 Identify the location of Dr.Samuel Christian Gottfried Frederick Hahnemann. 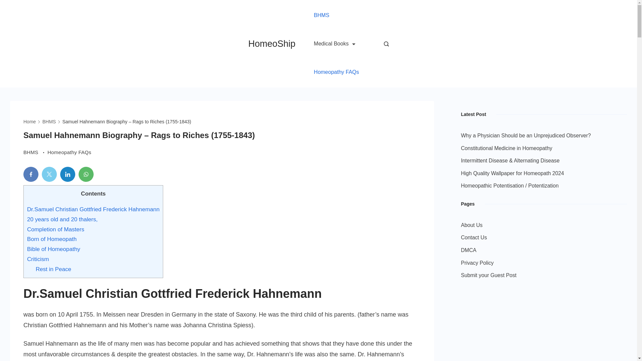
(93, 209).